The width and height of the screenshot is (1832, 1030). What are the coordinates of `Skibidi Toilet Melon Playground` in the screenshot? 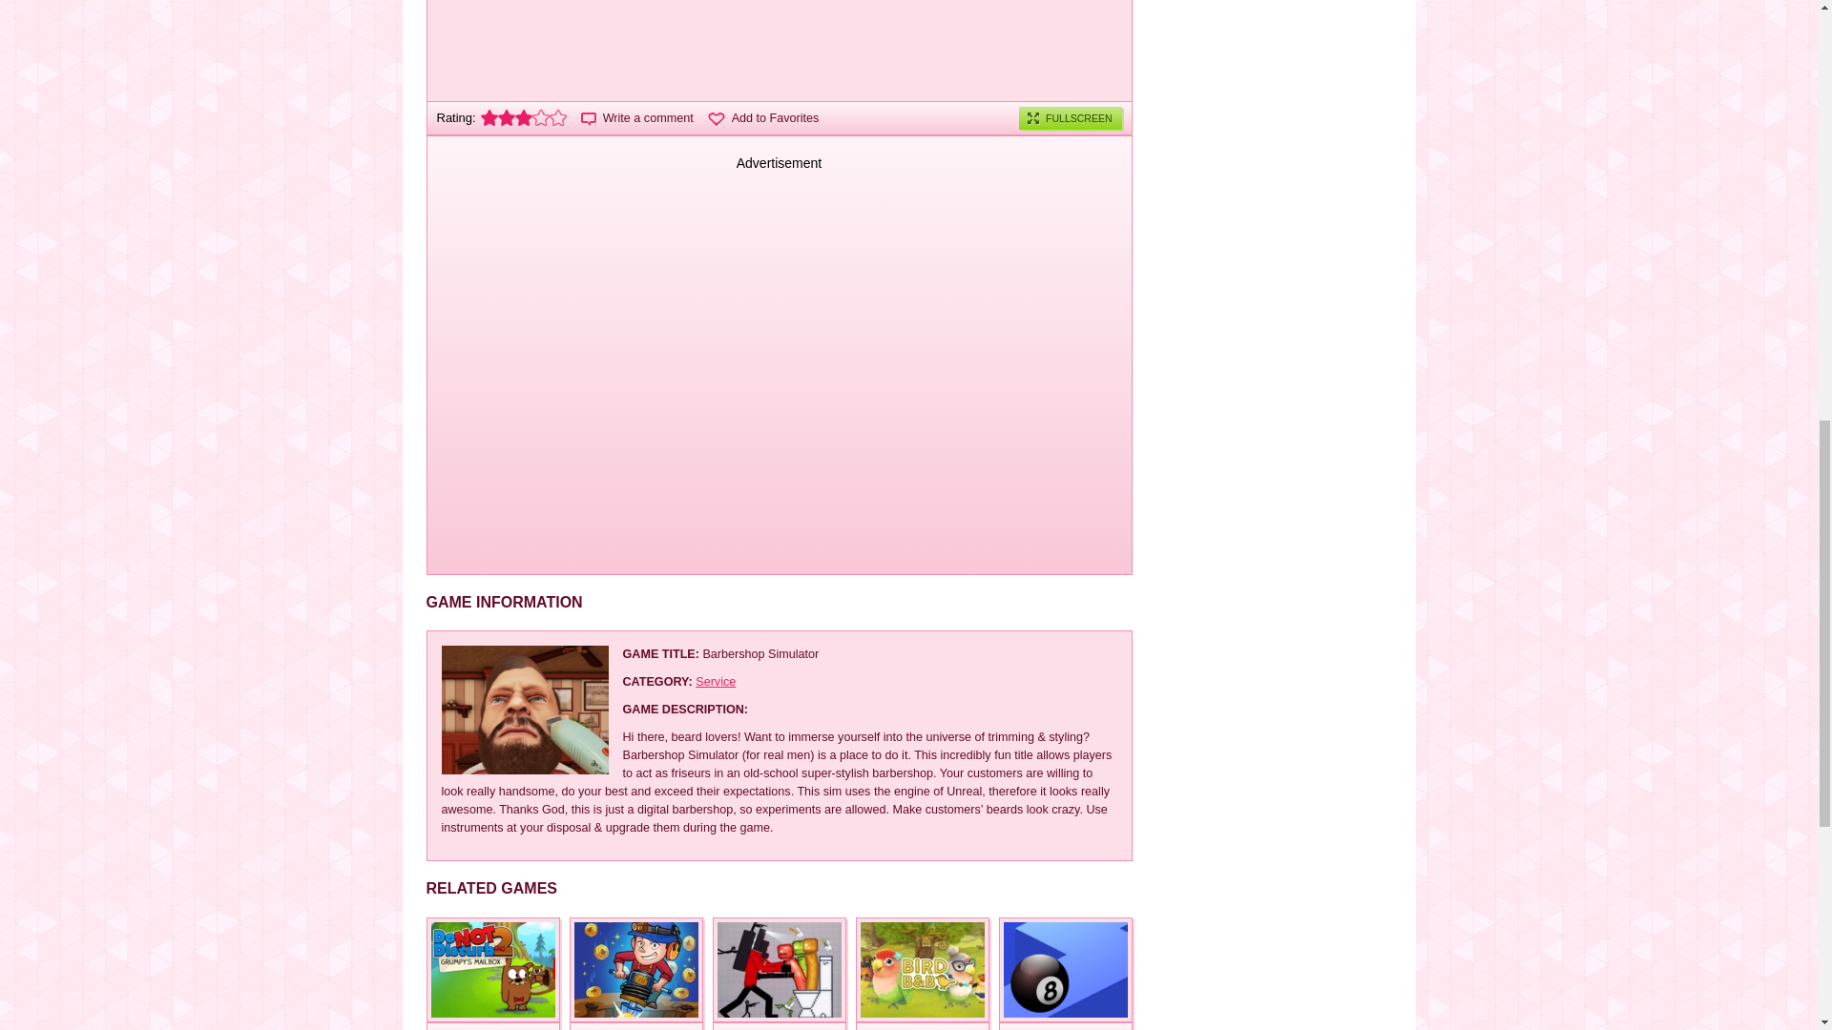 It's located at (779, 970).